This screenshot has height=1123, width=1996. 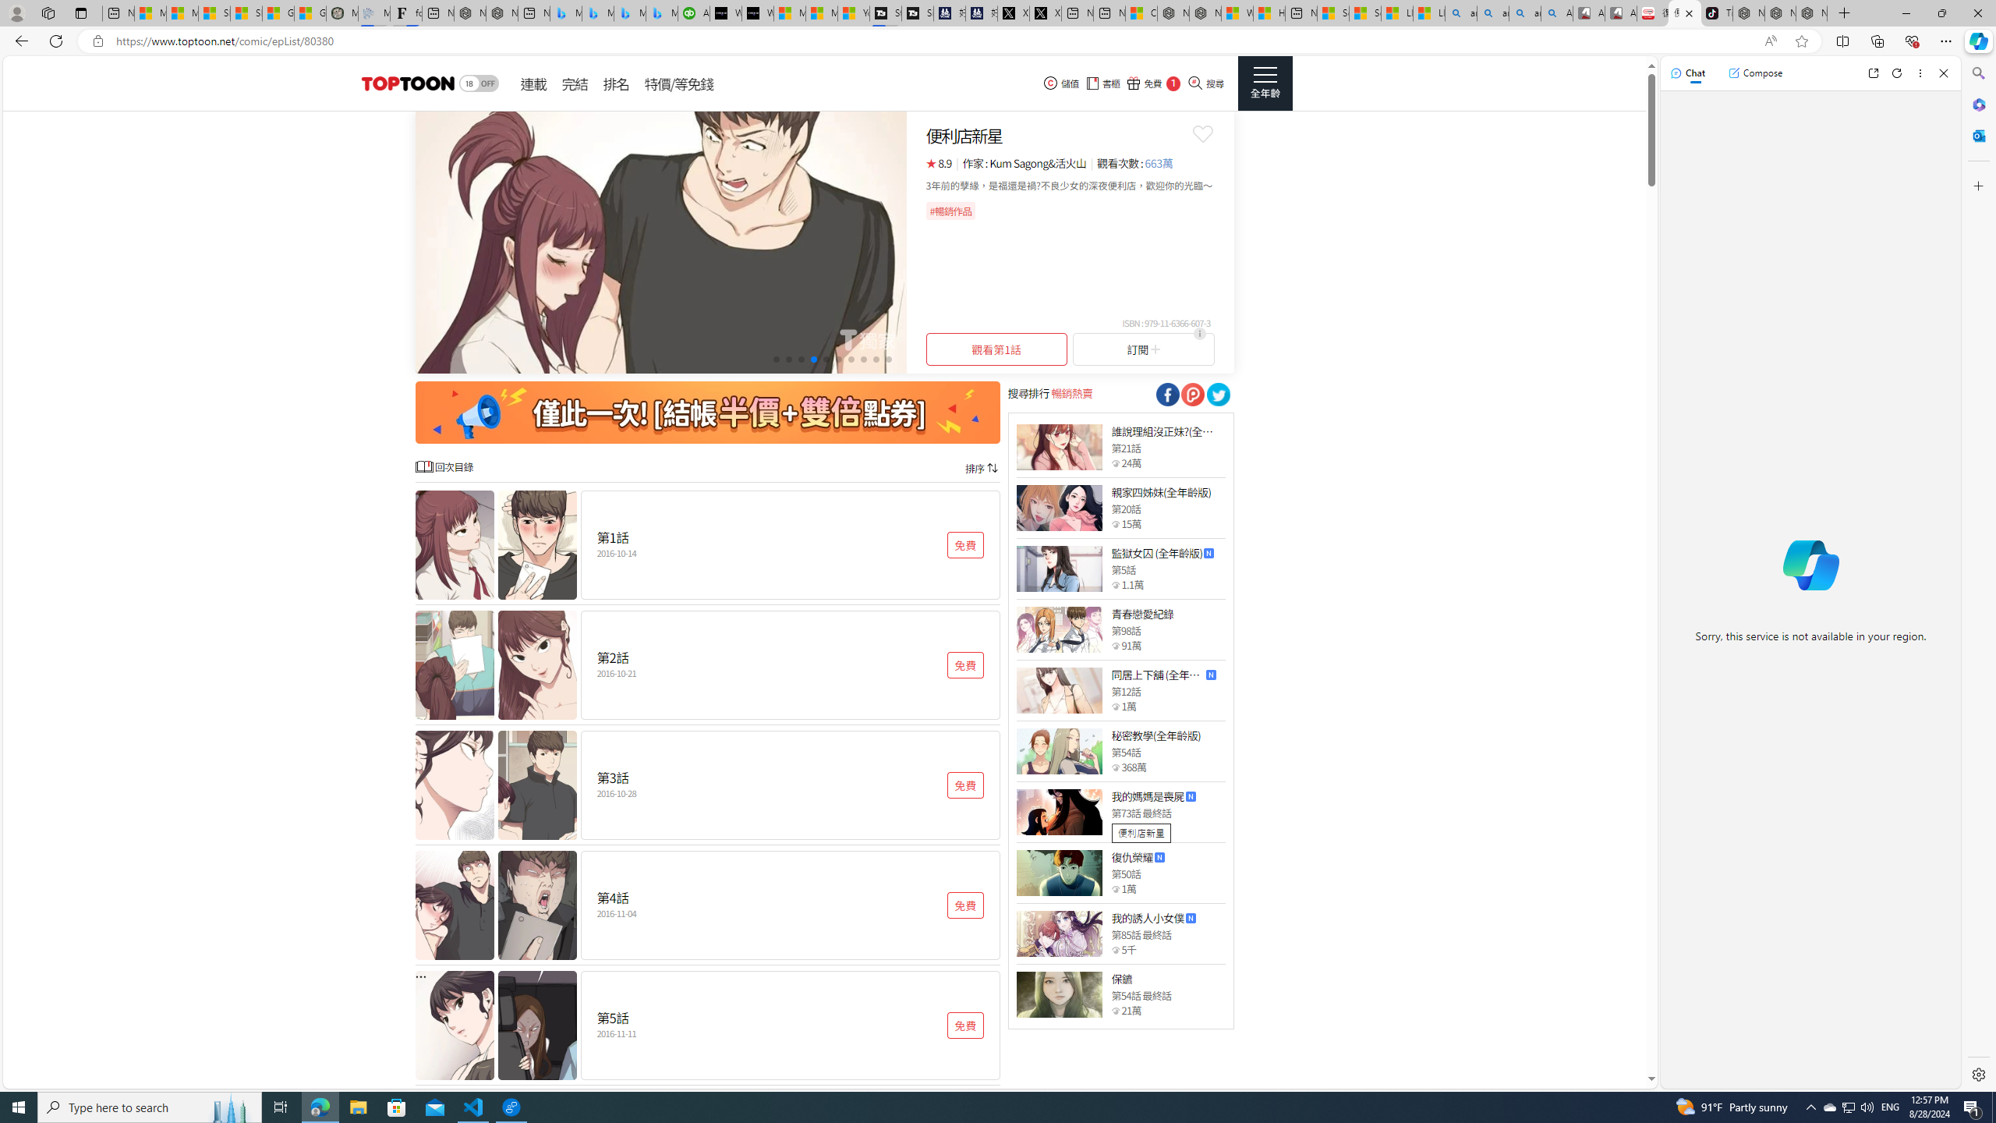 What do you see at coordinates (1059, 994) in the screenshot?
I see `Class: thumb_img` at bounding box center [1059, 994].